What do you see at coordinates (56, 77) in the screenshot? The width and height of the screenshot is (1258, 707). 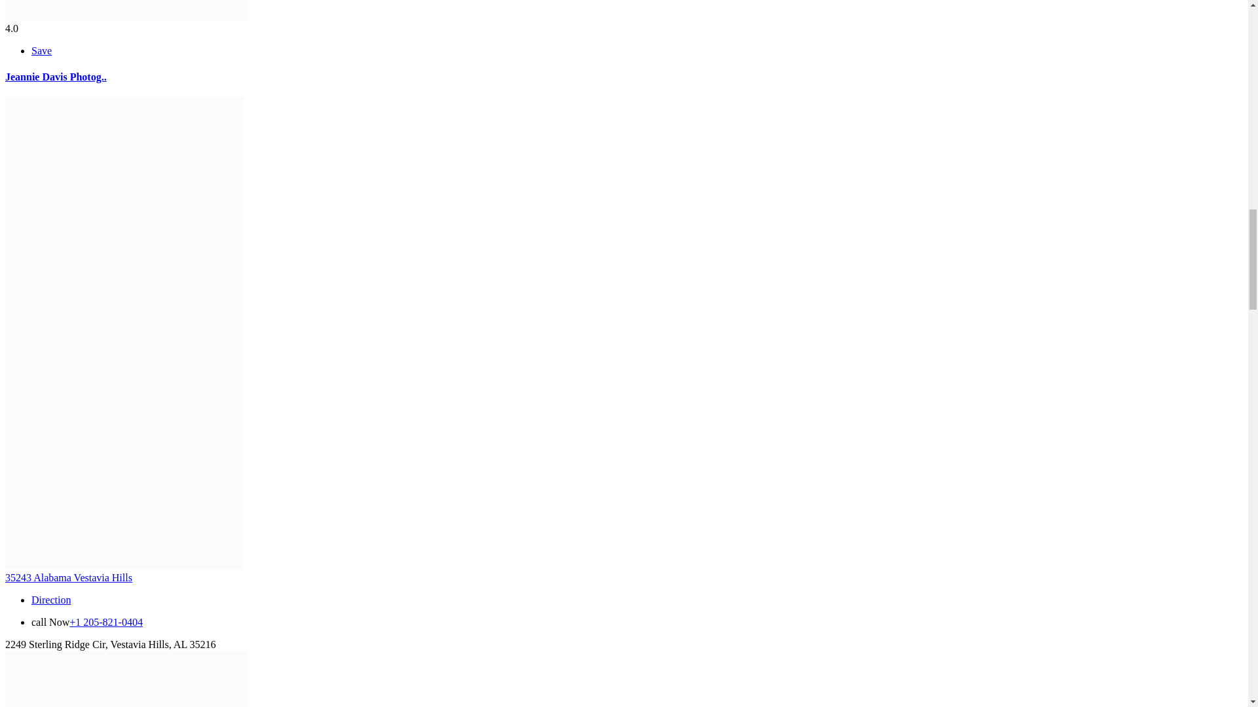 I see `Jeannie Davis Photog..` at bounding box center [56, 77].